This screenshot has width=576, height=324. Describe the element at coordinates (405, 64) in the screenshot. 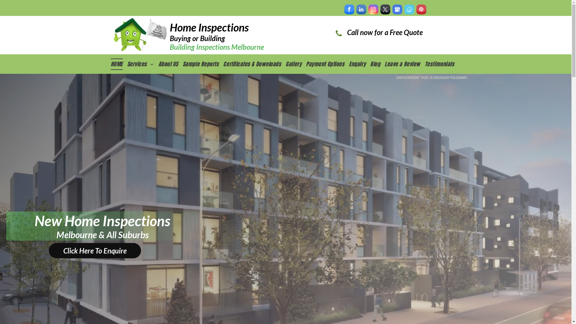

I see `Leave a Review` at that location.